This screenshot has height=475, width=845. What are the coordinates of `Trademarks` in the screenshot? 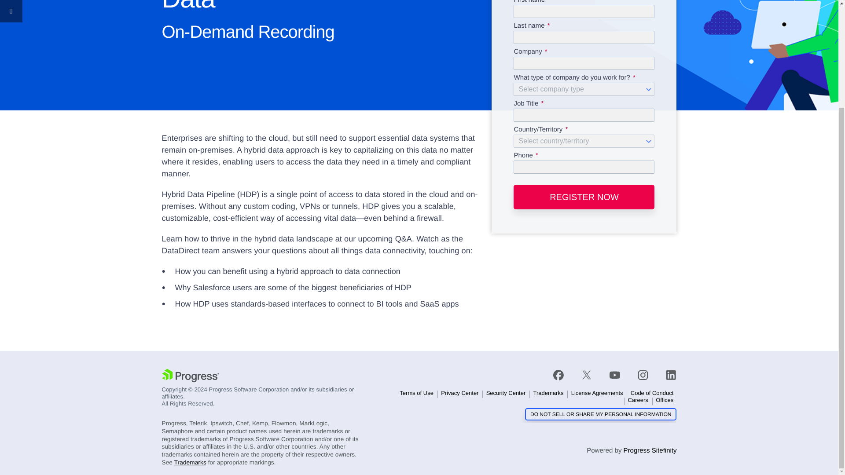 It's located at (548, 393).